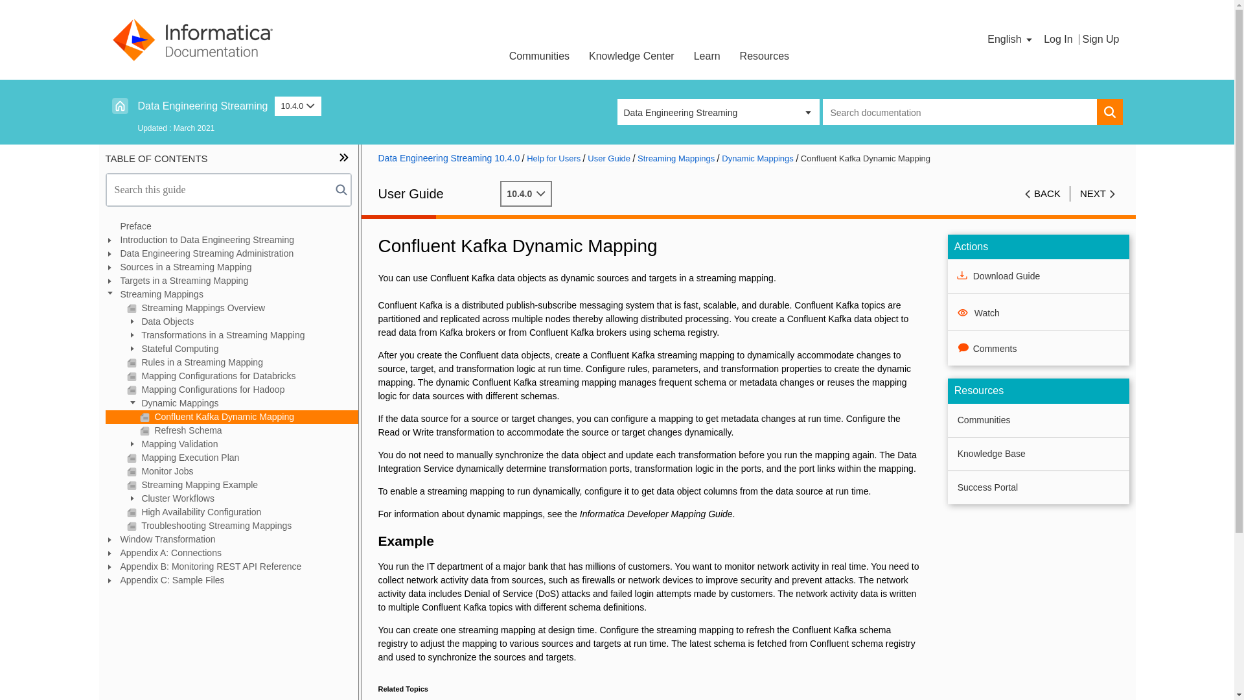 The width and height of the screenshot is (1244, 700). Describe the element at coordinates (1101, 39) in the screenshot. I see `Sign Up` at that location.